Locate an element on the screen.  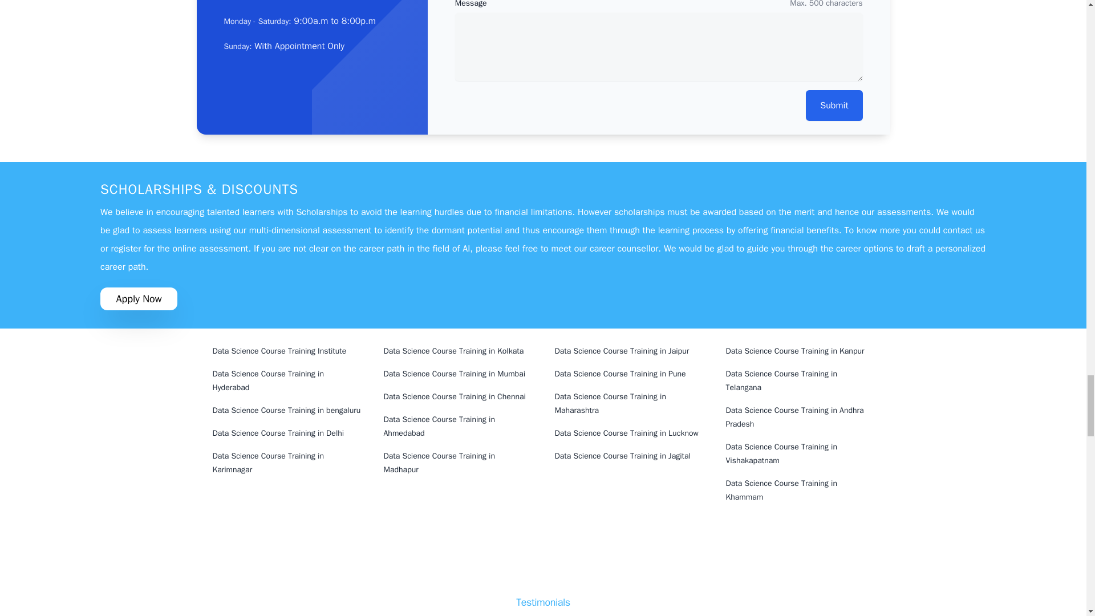
Data Science Course Training in bengaluru is located at coordinates (286, 410).